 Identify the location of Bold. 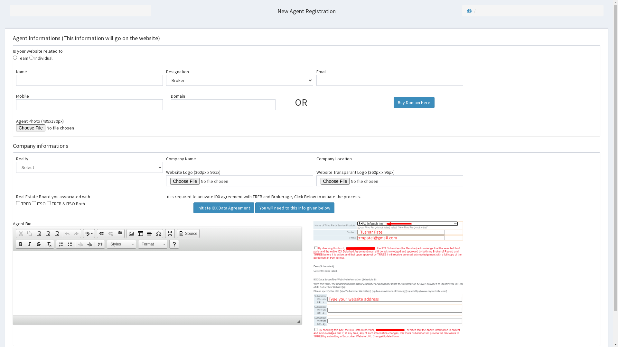
(21, 244).